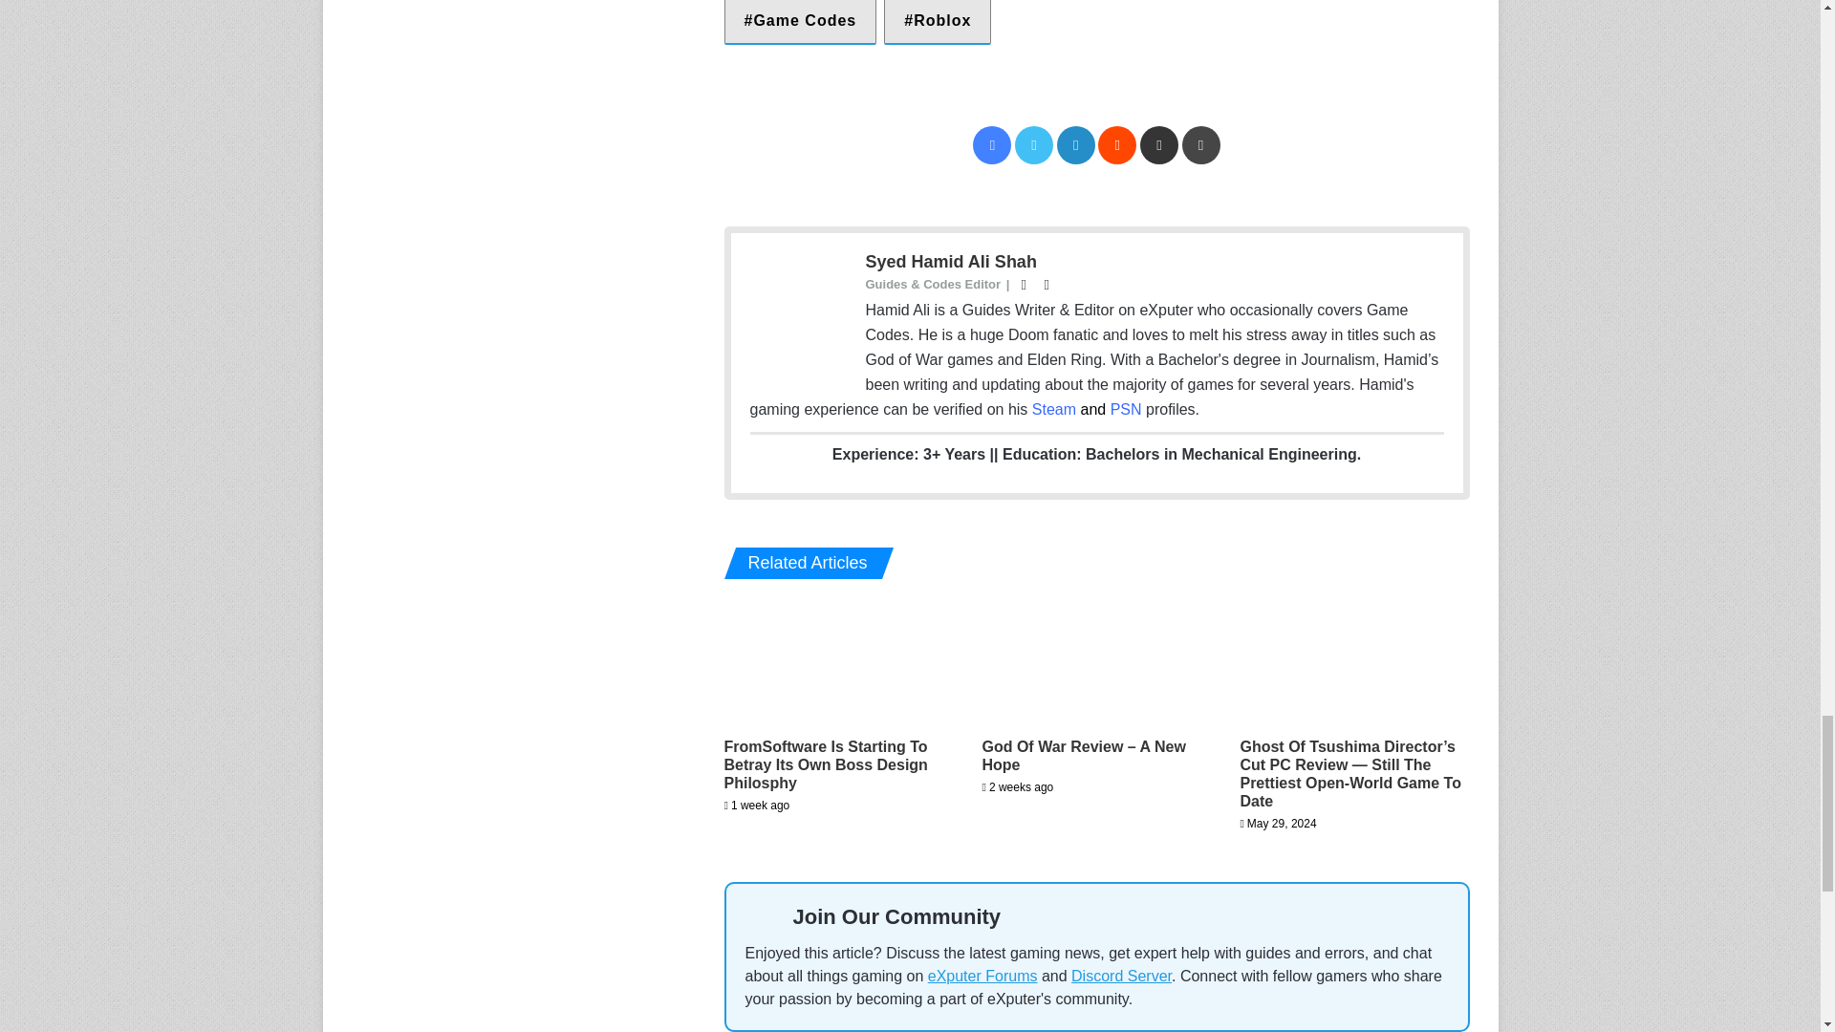 The height and width of the screenshot is (1032, 1835). I want to click on Facebook, so click(991, 144).